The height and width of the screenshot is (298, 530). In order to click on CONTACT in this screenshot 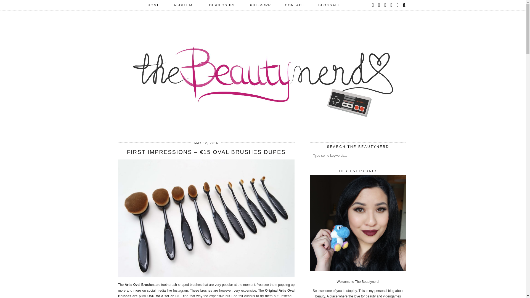, I will do `click(295, 5)`.